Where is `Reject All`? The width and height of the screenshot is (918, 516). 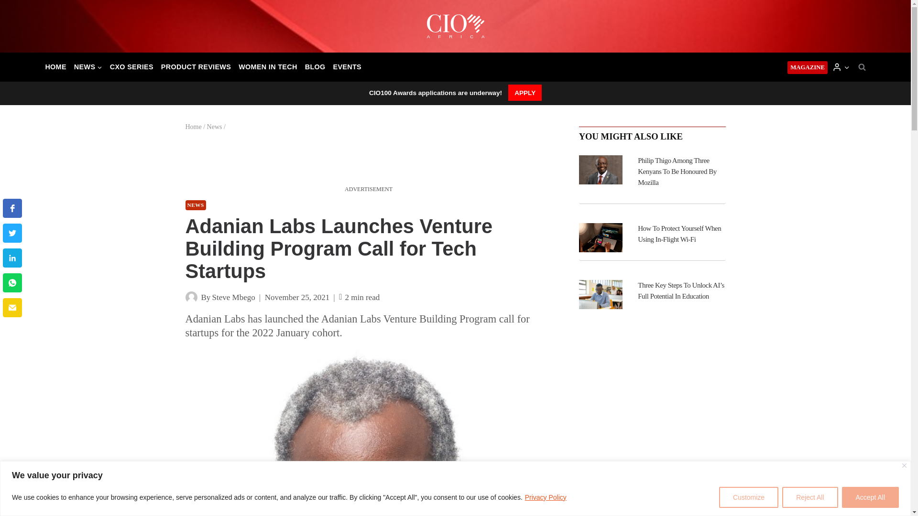 Reject All is located at coordinates (809, 497).